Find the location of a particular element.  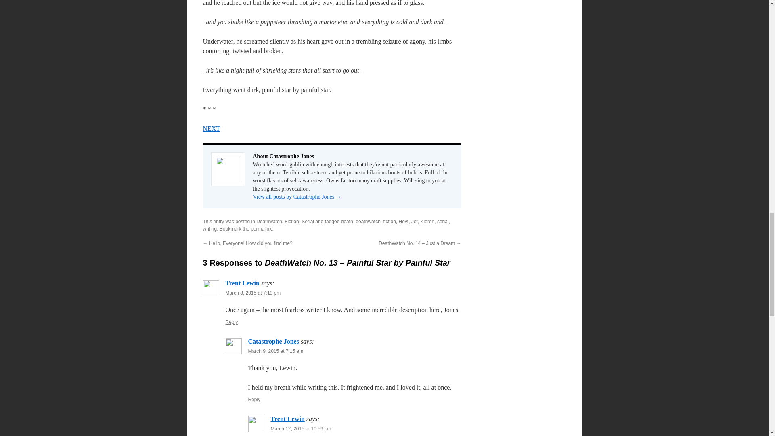

writing is located at coordinates (209, 228).